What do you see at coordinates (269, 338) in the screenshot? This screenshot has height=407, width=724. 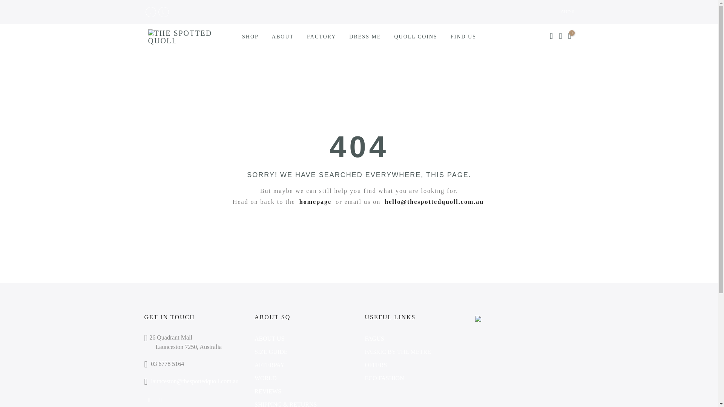 I see `ABOUT US` at bounding box center [269, 338].